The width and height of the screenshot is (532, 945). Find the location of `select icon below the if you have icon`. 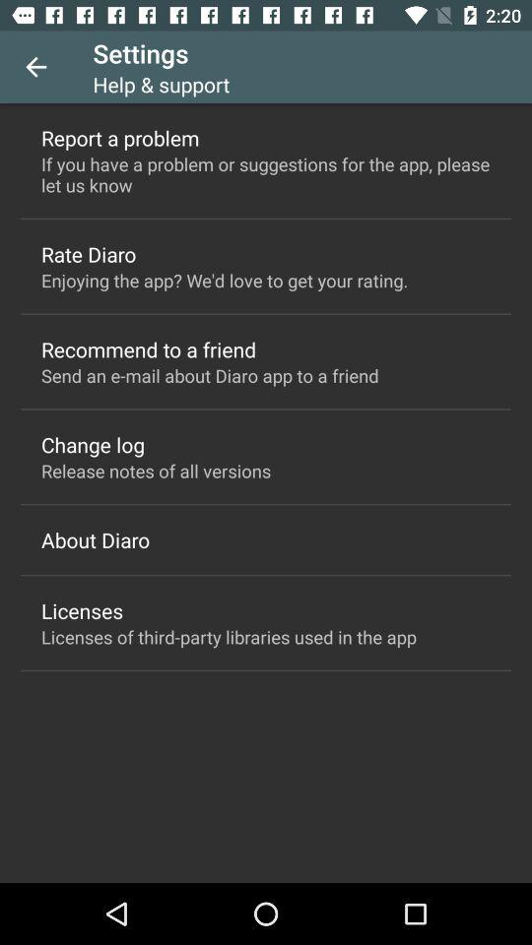

select icon below the if you have icon is located at coordinates (89, 254).